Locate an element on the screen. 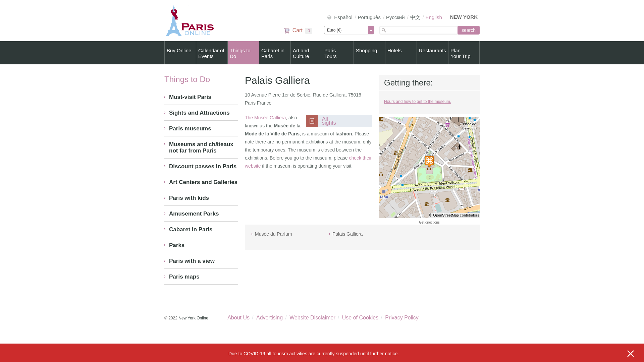 The image size is (644, 362). English is located at coordinates (434, 17).